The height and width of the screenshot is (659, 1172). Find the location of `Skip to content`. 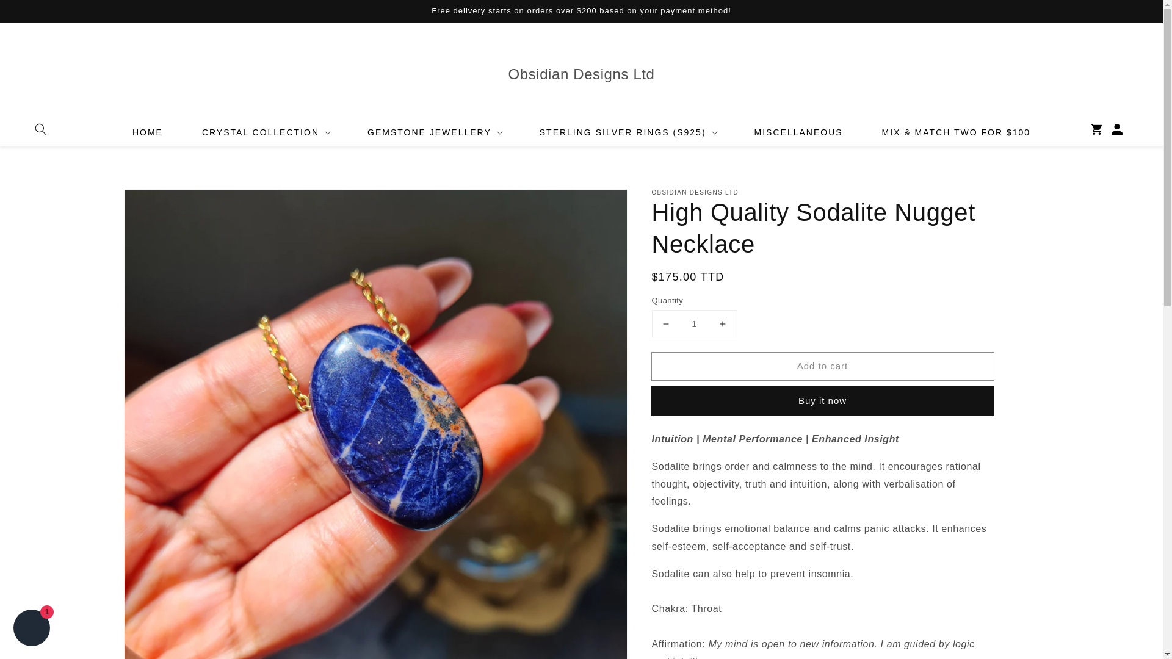

Skip to content is located at coordinates (37, 13).